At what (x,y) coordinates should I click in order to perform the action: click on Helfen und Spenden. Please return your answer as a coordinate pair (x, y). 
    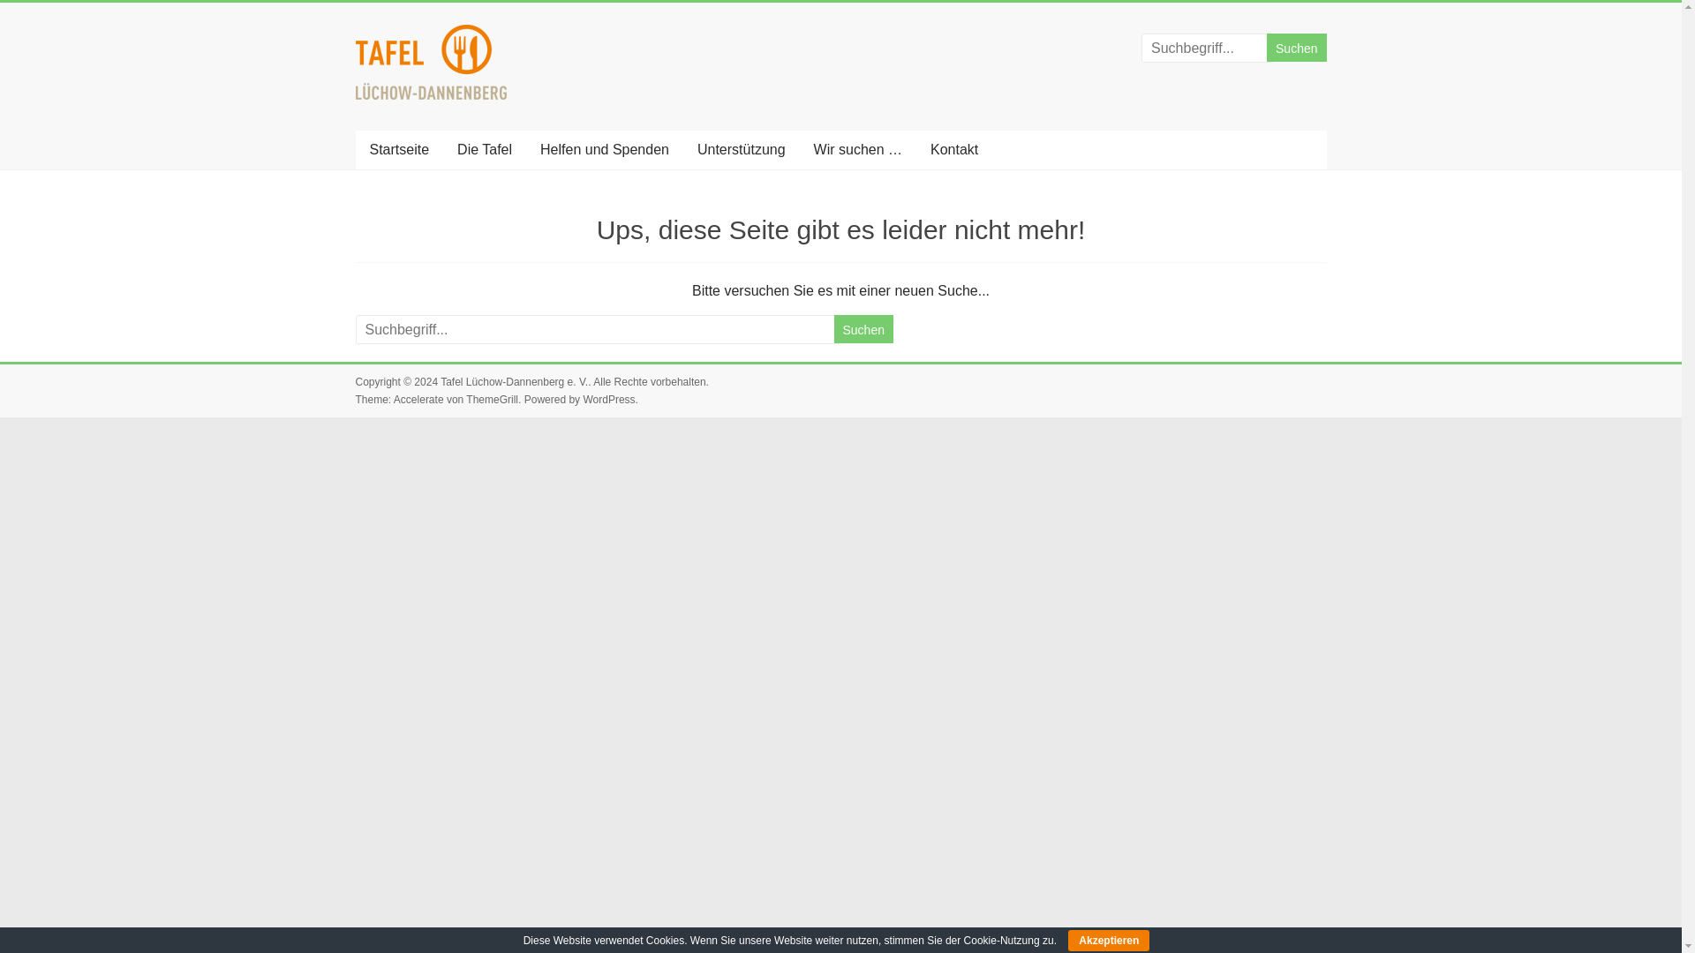
    Looking at the image, I should click on (604, 150).